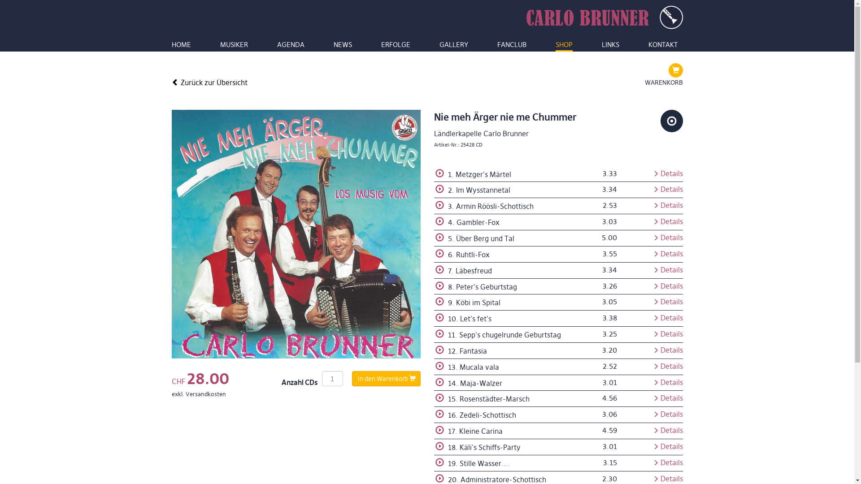 The width and height of the screenshot is (861, 484). I want to click on Details, so click(668, 286).